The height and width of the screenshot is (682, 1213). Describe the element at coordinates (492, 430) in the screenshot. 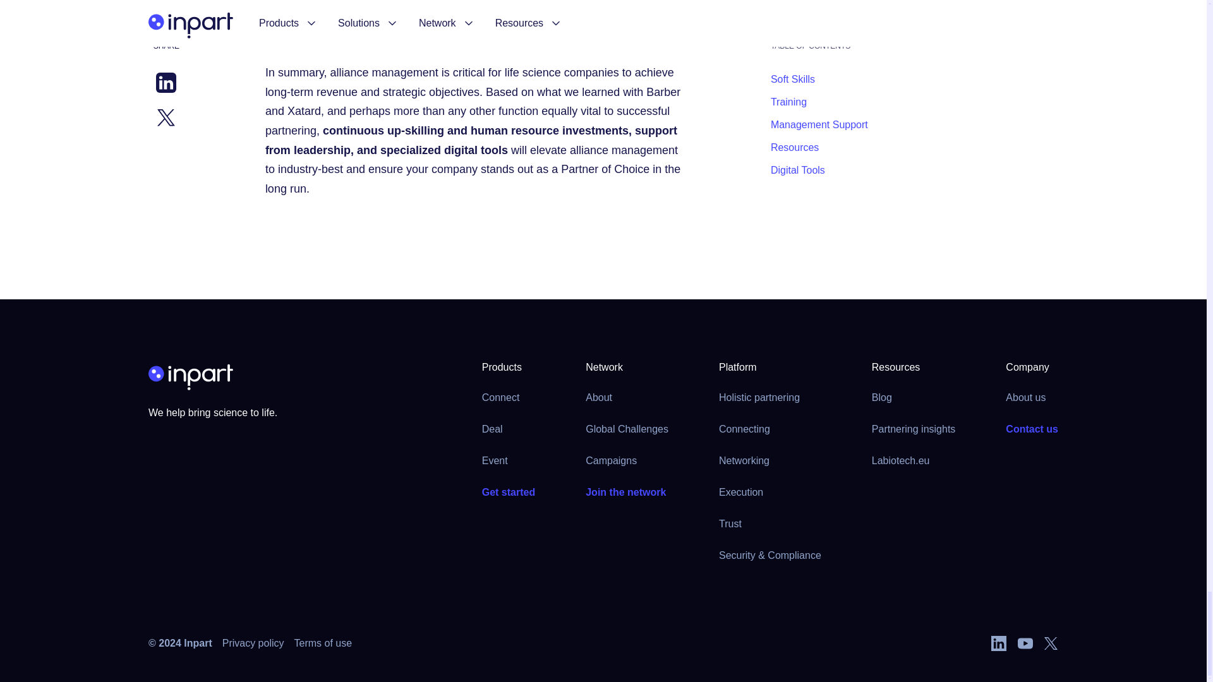

I see `Deal` at that location.